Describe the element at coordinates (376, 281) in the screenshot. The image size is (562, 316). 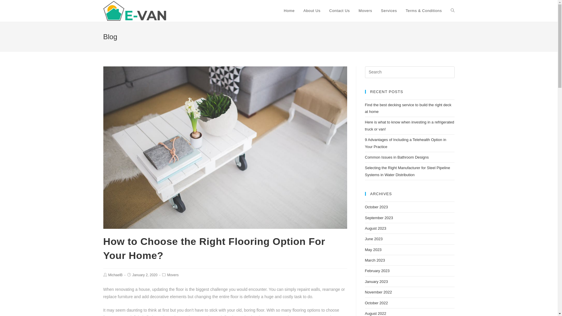
I see `January 2023` at that location.